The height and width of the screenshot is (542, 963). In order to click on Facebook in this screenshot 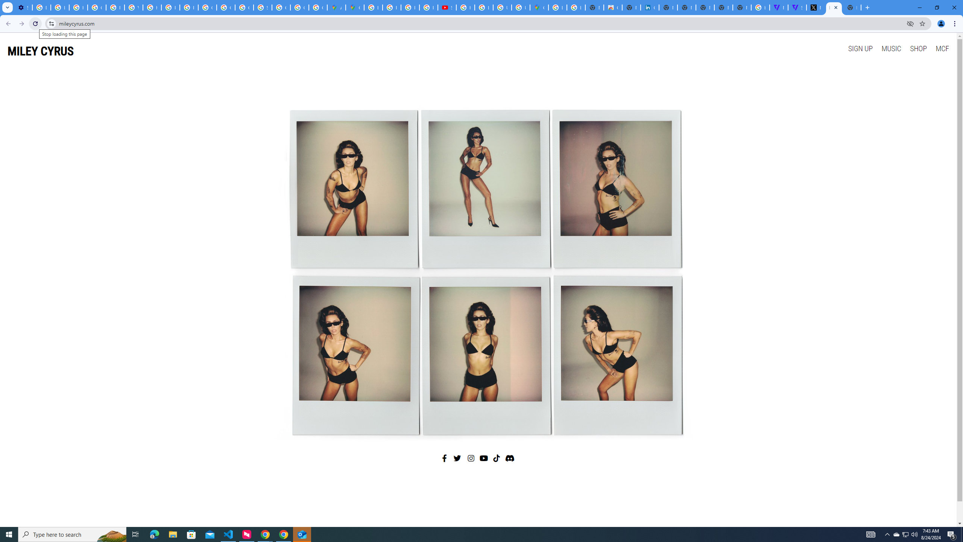, I will do `click(444, 458)`.